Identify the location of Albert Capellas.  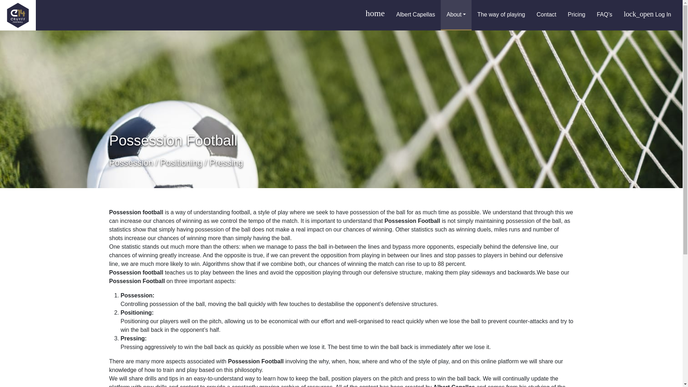
(416, 15).